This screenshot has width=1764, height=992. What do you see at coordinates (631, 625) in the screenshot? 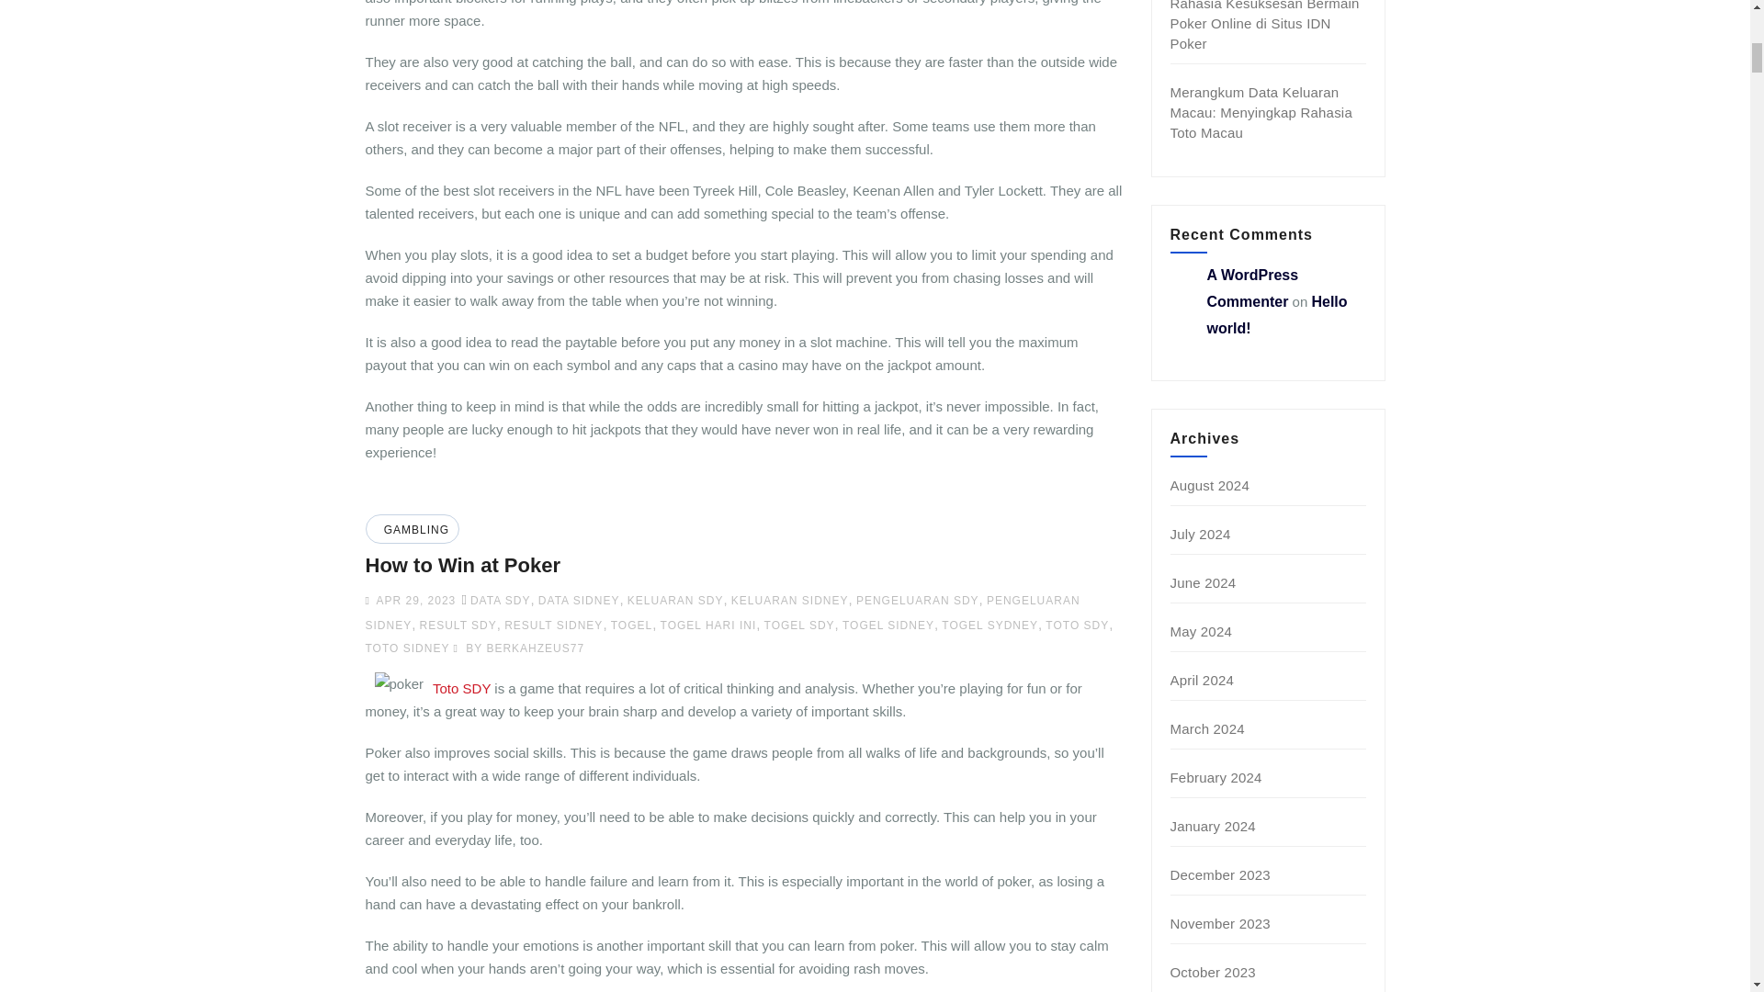
I see `TOGEL` at bounding box center [631, 625].